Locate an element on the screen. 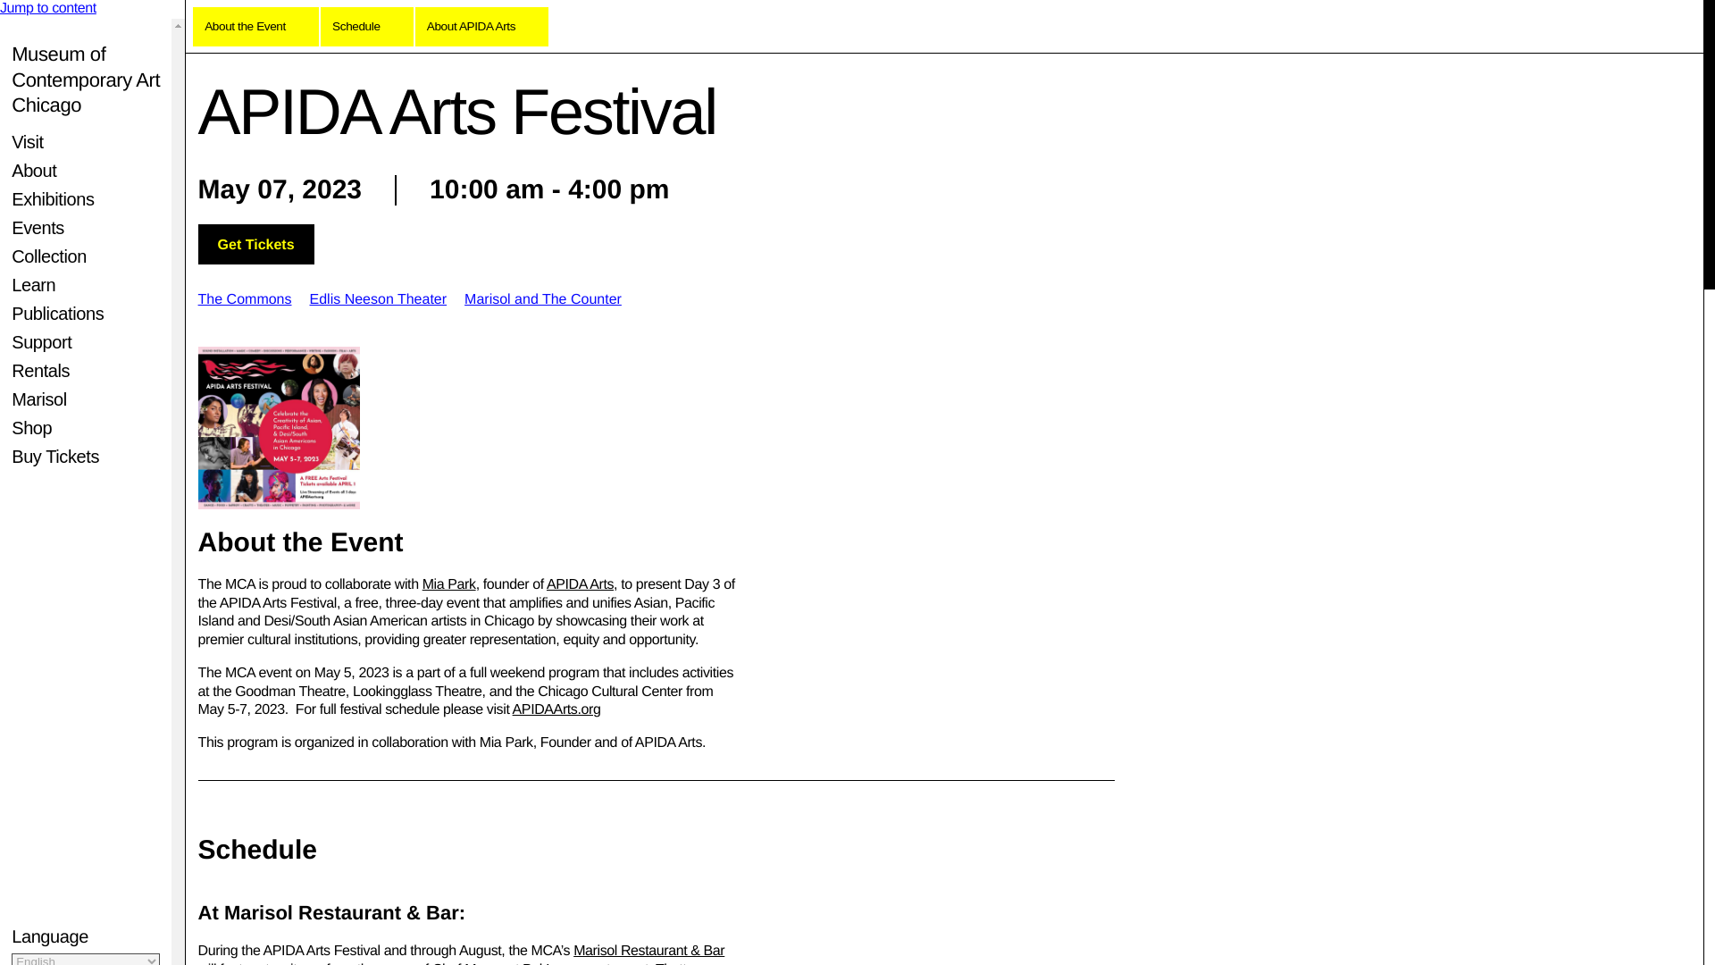 Image resolution: width=1715 pixels, height=965 pixels. Mia Park is located at coordinates (448, 584).